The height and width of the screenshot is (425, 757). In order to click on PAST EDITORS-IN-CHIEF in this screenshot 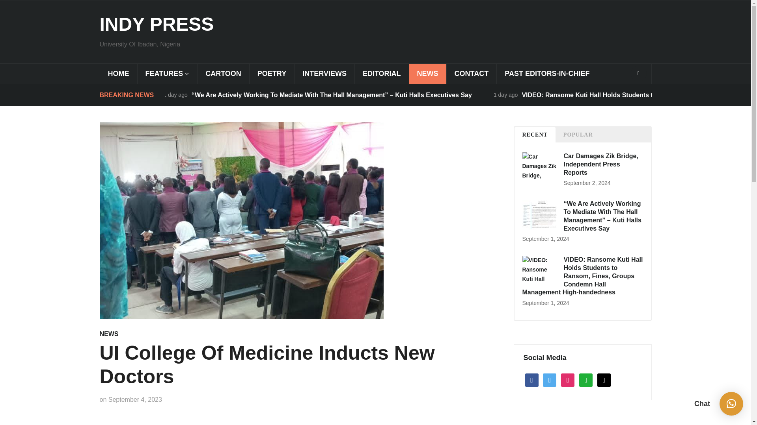, I will do `click(546, 74)`.